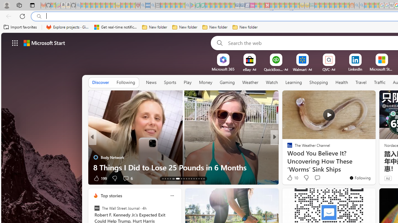  What do you see at coordinates (165, 178) in the screenshot?
I see `AutomationID: tab-14` at bounding box center [165, 178].